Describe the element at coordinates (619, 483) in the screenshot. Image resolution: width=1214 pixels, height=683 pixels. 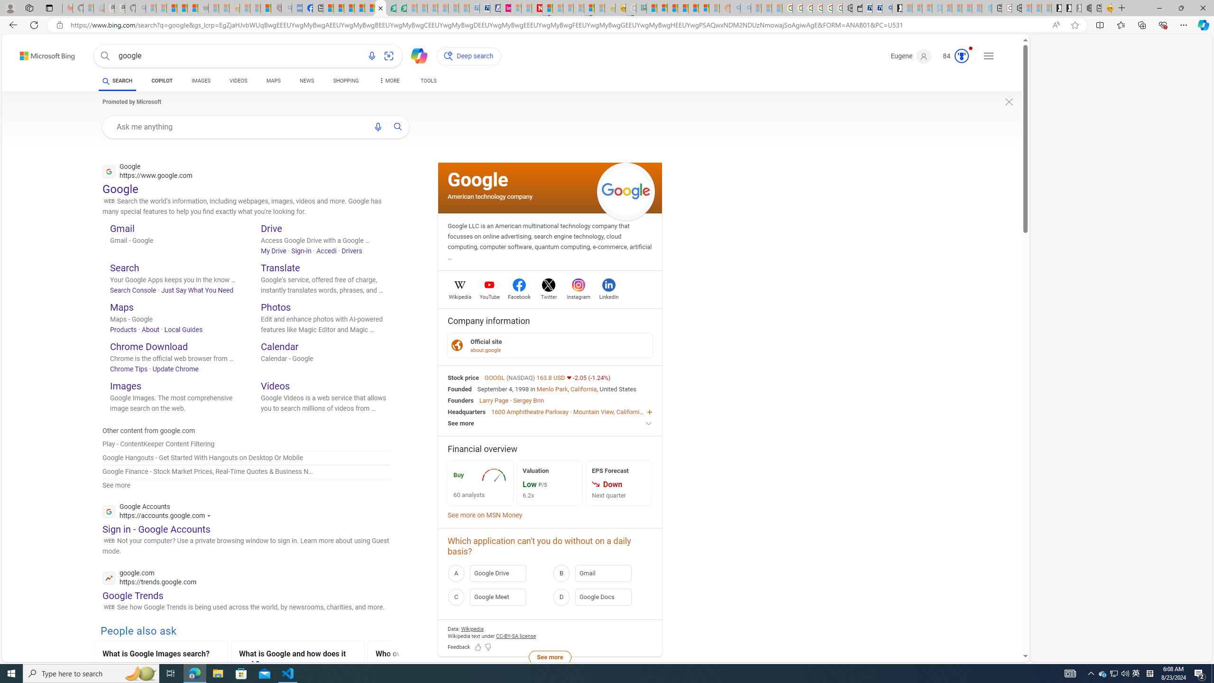
I see `EPS Forecast Down Next quarter` at that location.